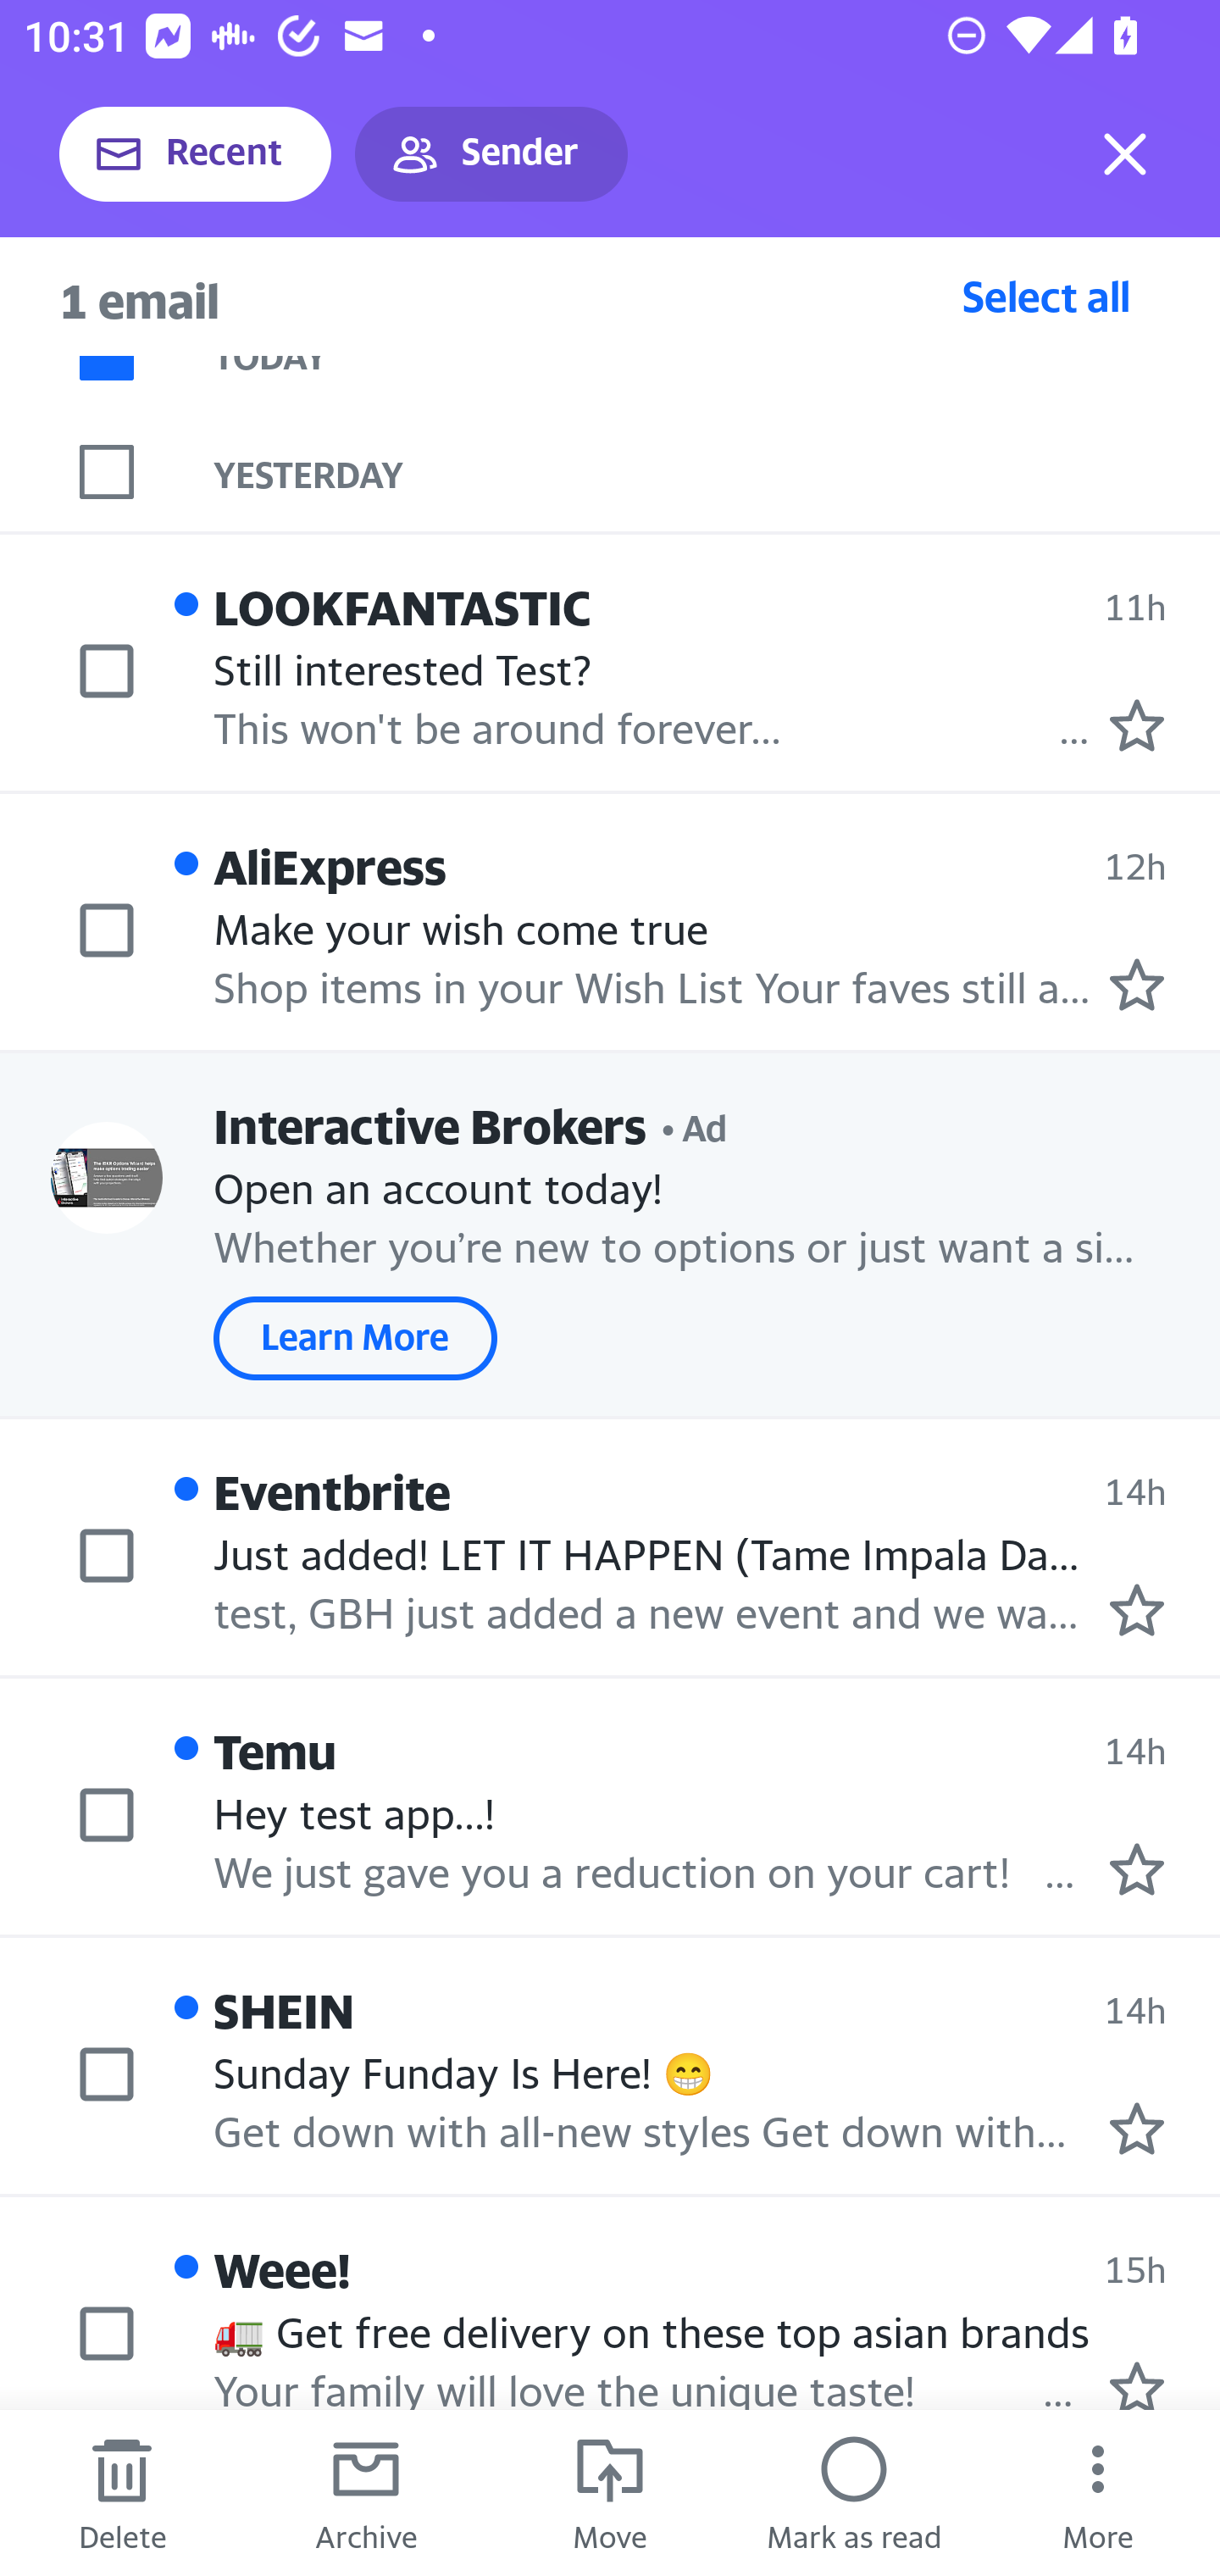  What do you see at coordinates (491, 154) in the screenshot?
I see `Sender` at bounding box center [491, 154].